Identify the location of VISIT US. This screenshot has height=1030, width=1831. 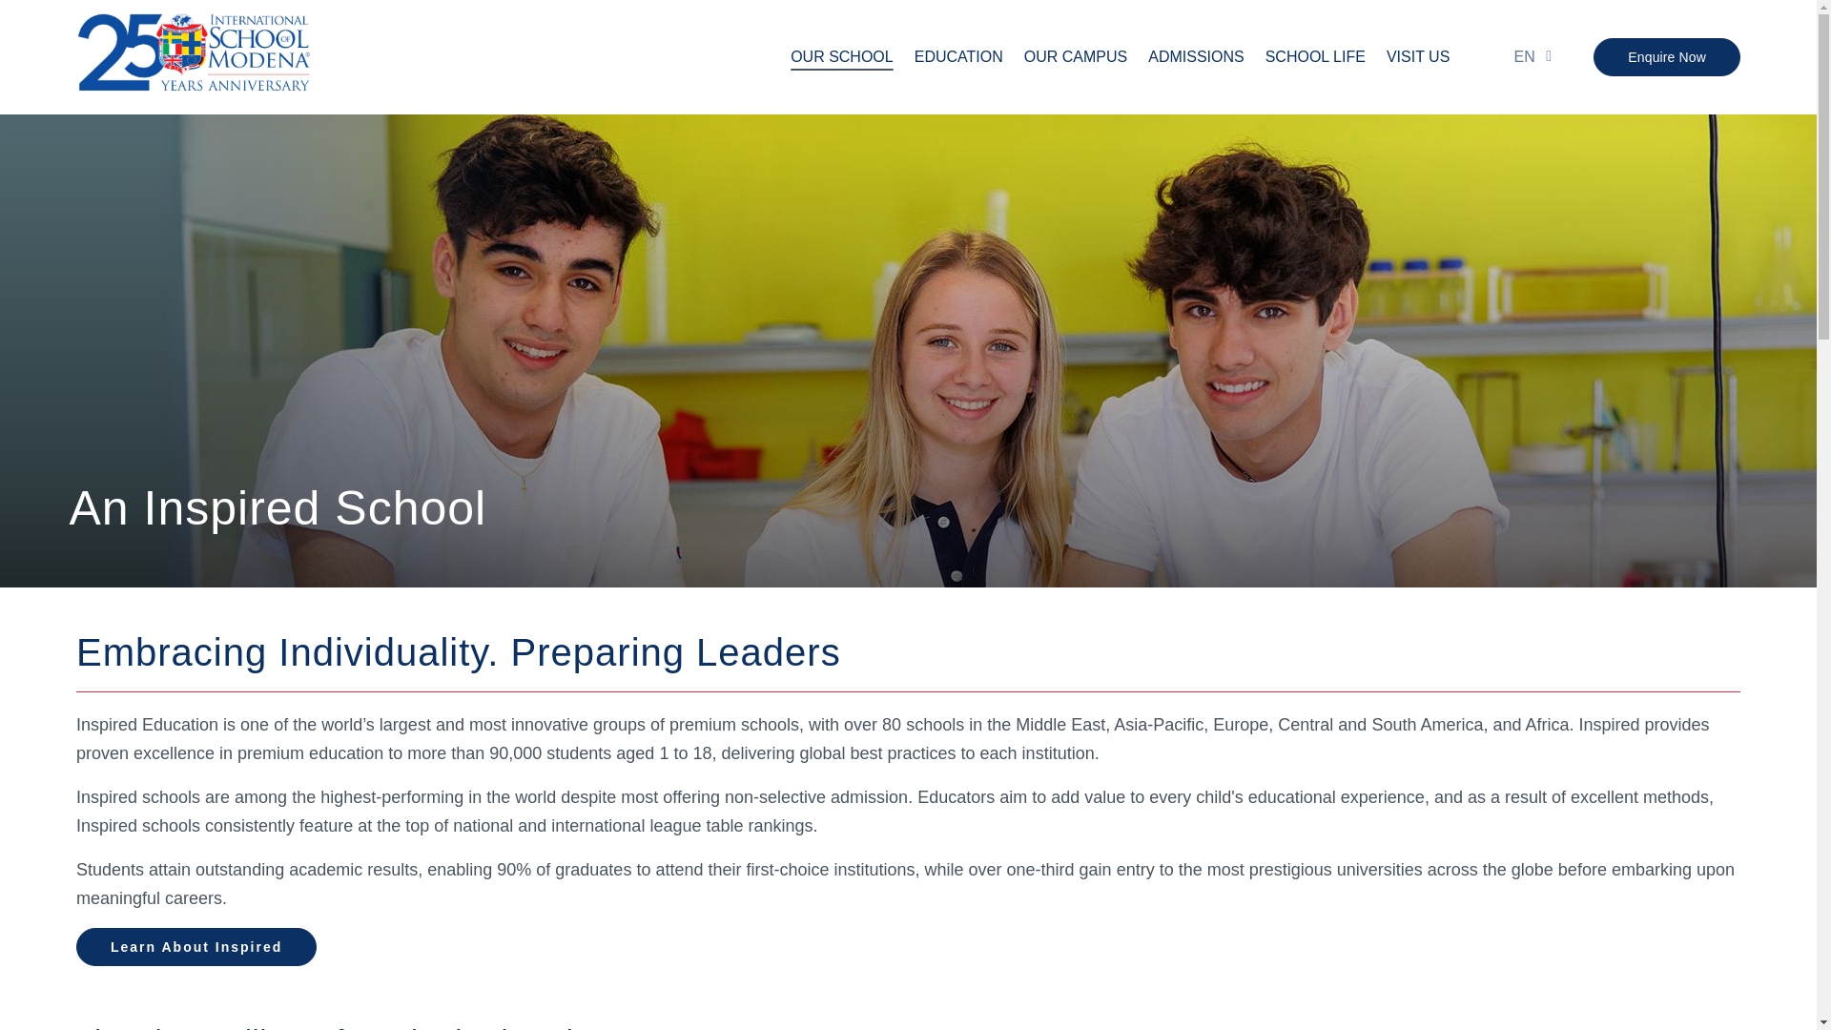
(1417, 57).